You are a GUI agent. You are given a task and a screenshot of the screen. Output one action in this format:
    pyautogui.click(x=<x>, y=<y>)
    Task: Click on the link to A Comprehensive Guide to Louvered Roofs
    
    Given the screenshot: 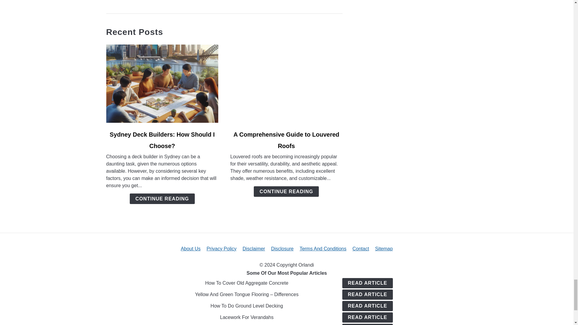 What is the action you would take?
    pyautogui.click(x=286, y=84)
    